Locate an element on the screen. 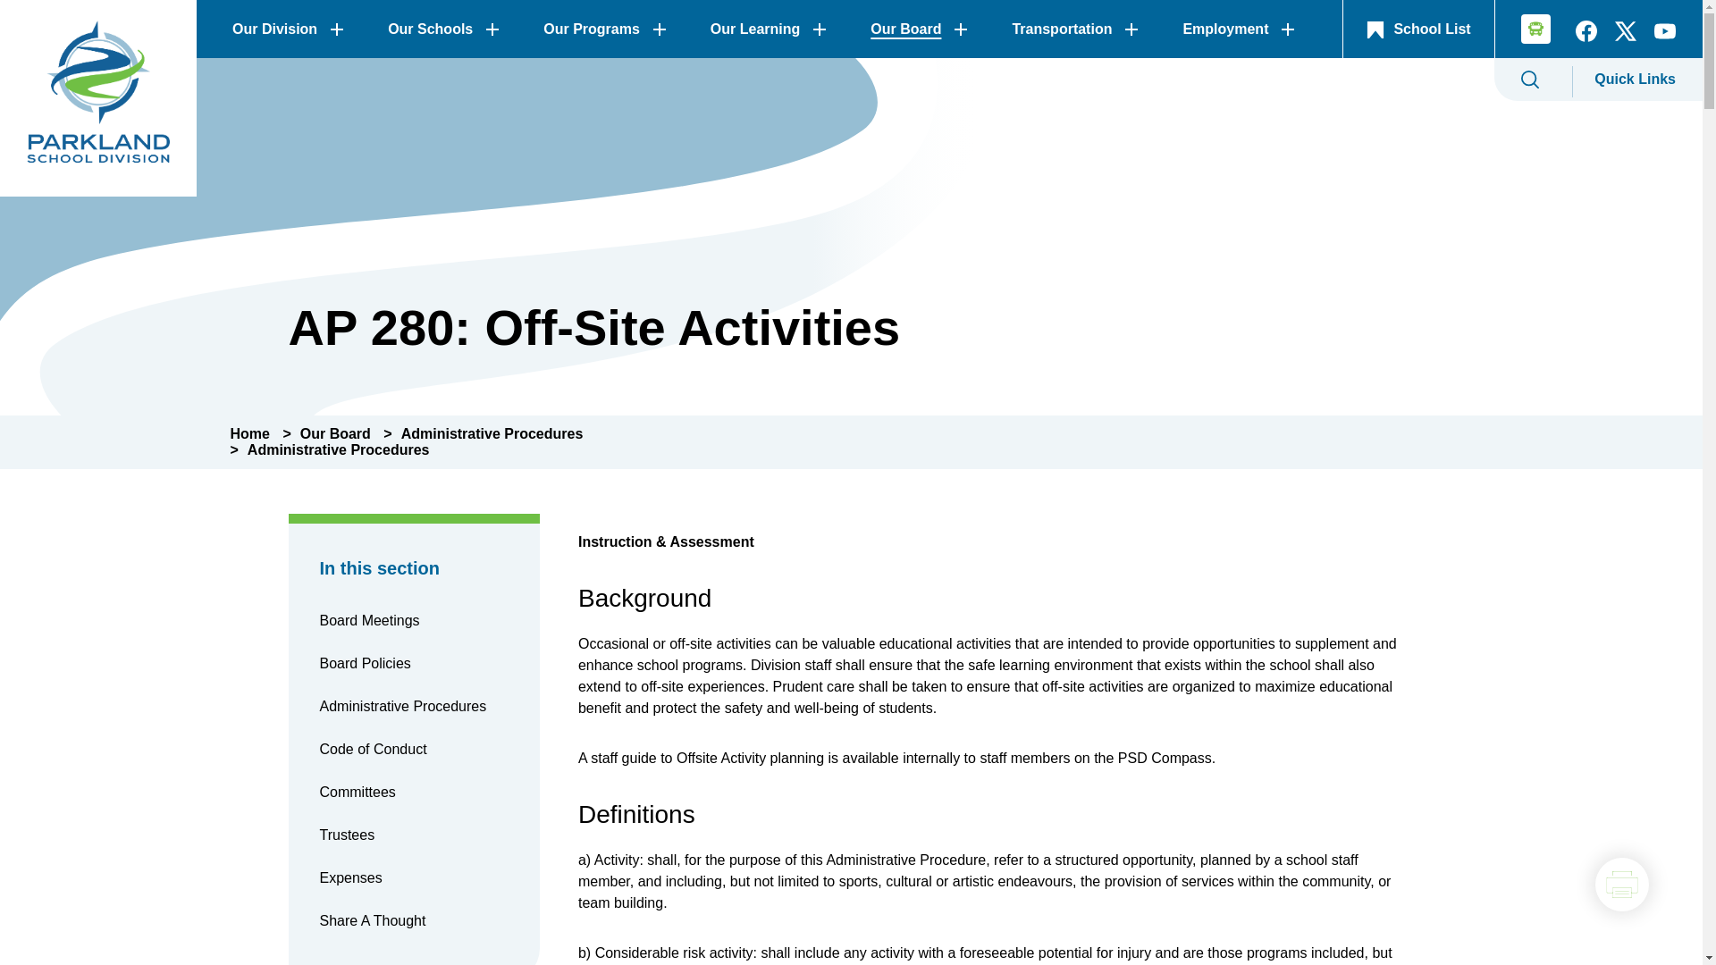  Bus Status is located at coordinates (1530, 32).